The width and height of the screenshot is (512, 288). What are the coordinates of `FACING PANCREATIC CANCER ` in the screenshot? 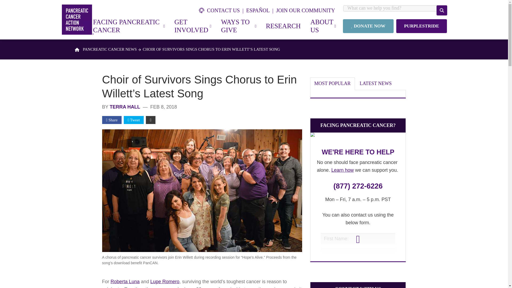 It's located at (129, 26).